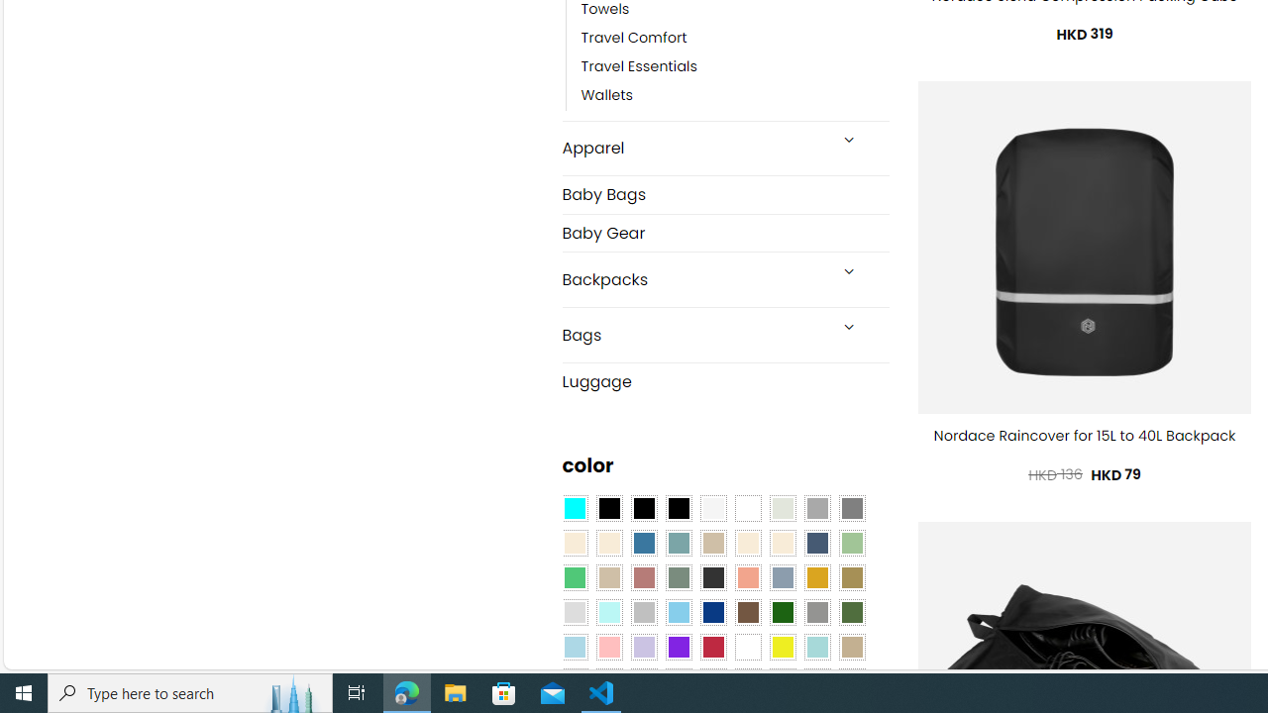  What do you see at coordinates (575, 577) in the screenshot?
I see `Emerald Green` at bounding box center [575, 577].